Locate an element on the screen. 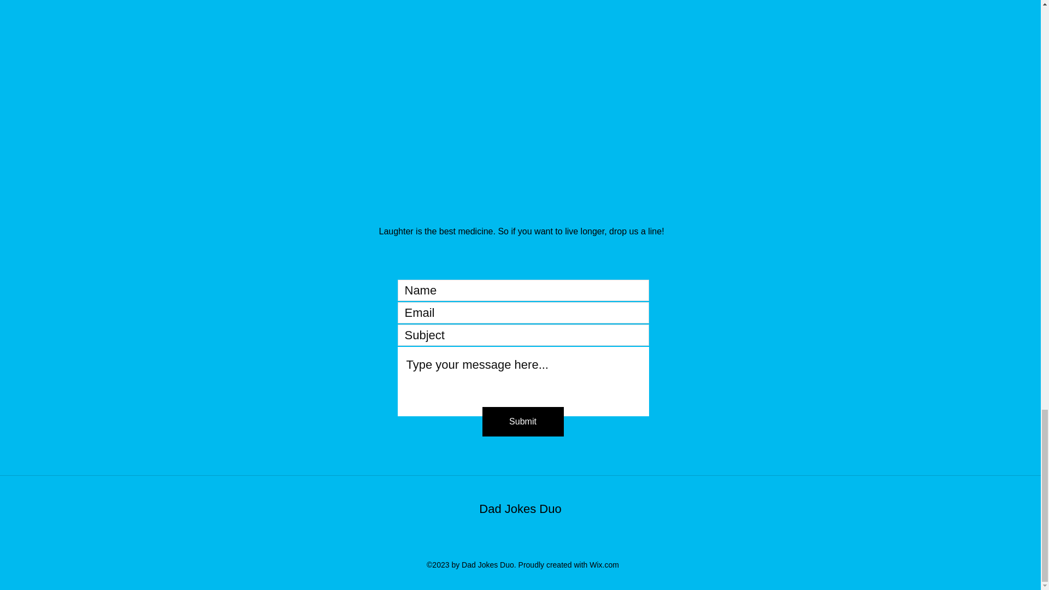 This screenshot has height=590, width=1049. Dad Jokes Duo is located at coordinates (520, 509).